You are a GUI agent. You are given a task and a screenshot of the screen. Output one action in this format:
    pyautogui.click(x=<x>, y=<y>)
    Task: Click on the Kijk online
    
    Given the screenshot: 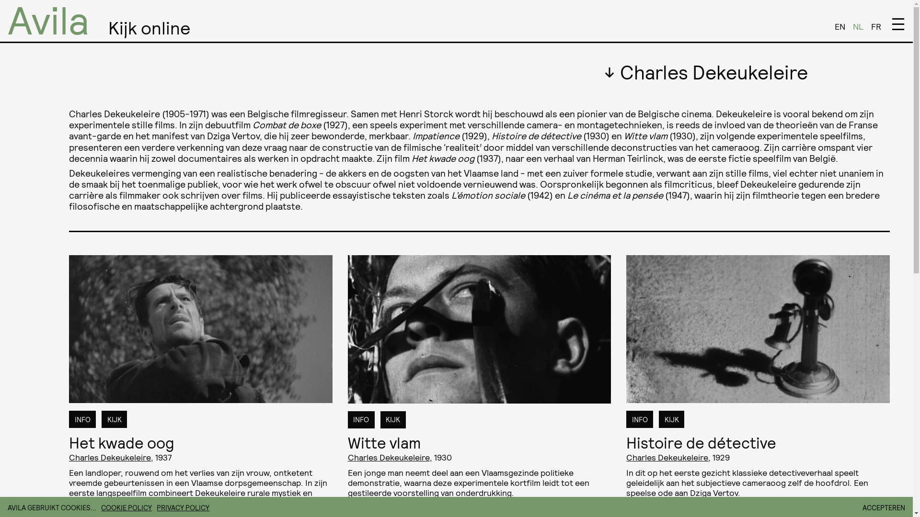 What is the action you would take?
    pyautogui.click(x=149, y=27)
    